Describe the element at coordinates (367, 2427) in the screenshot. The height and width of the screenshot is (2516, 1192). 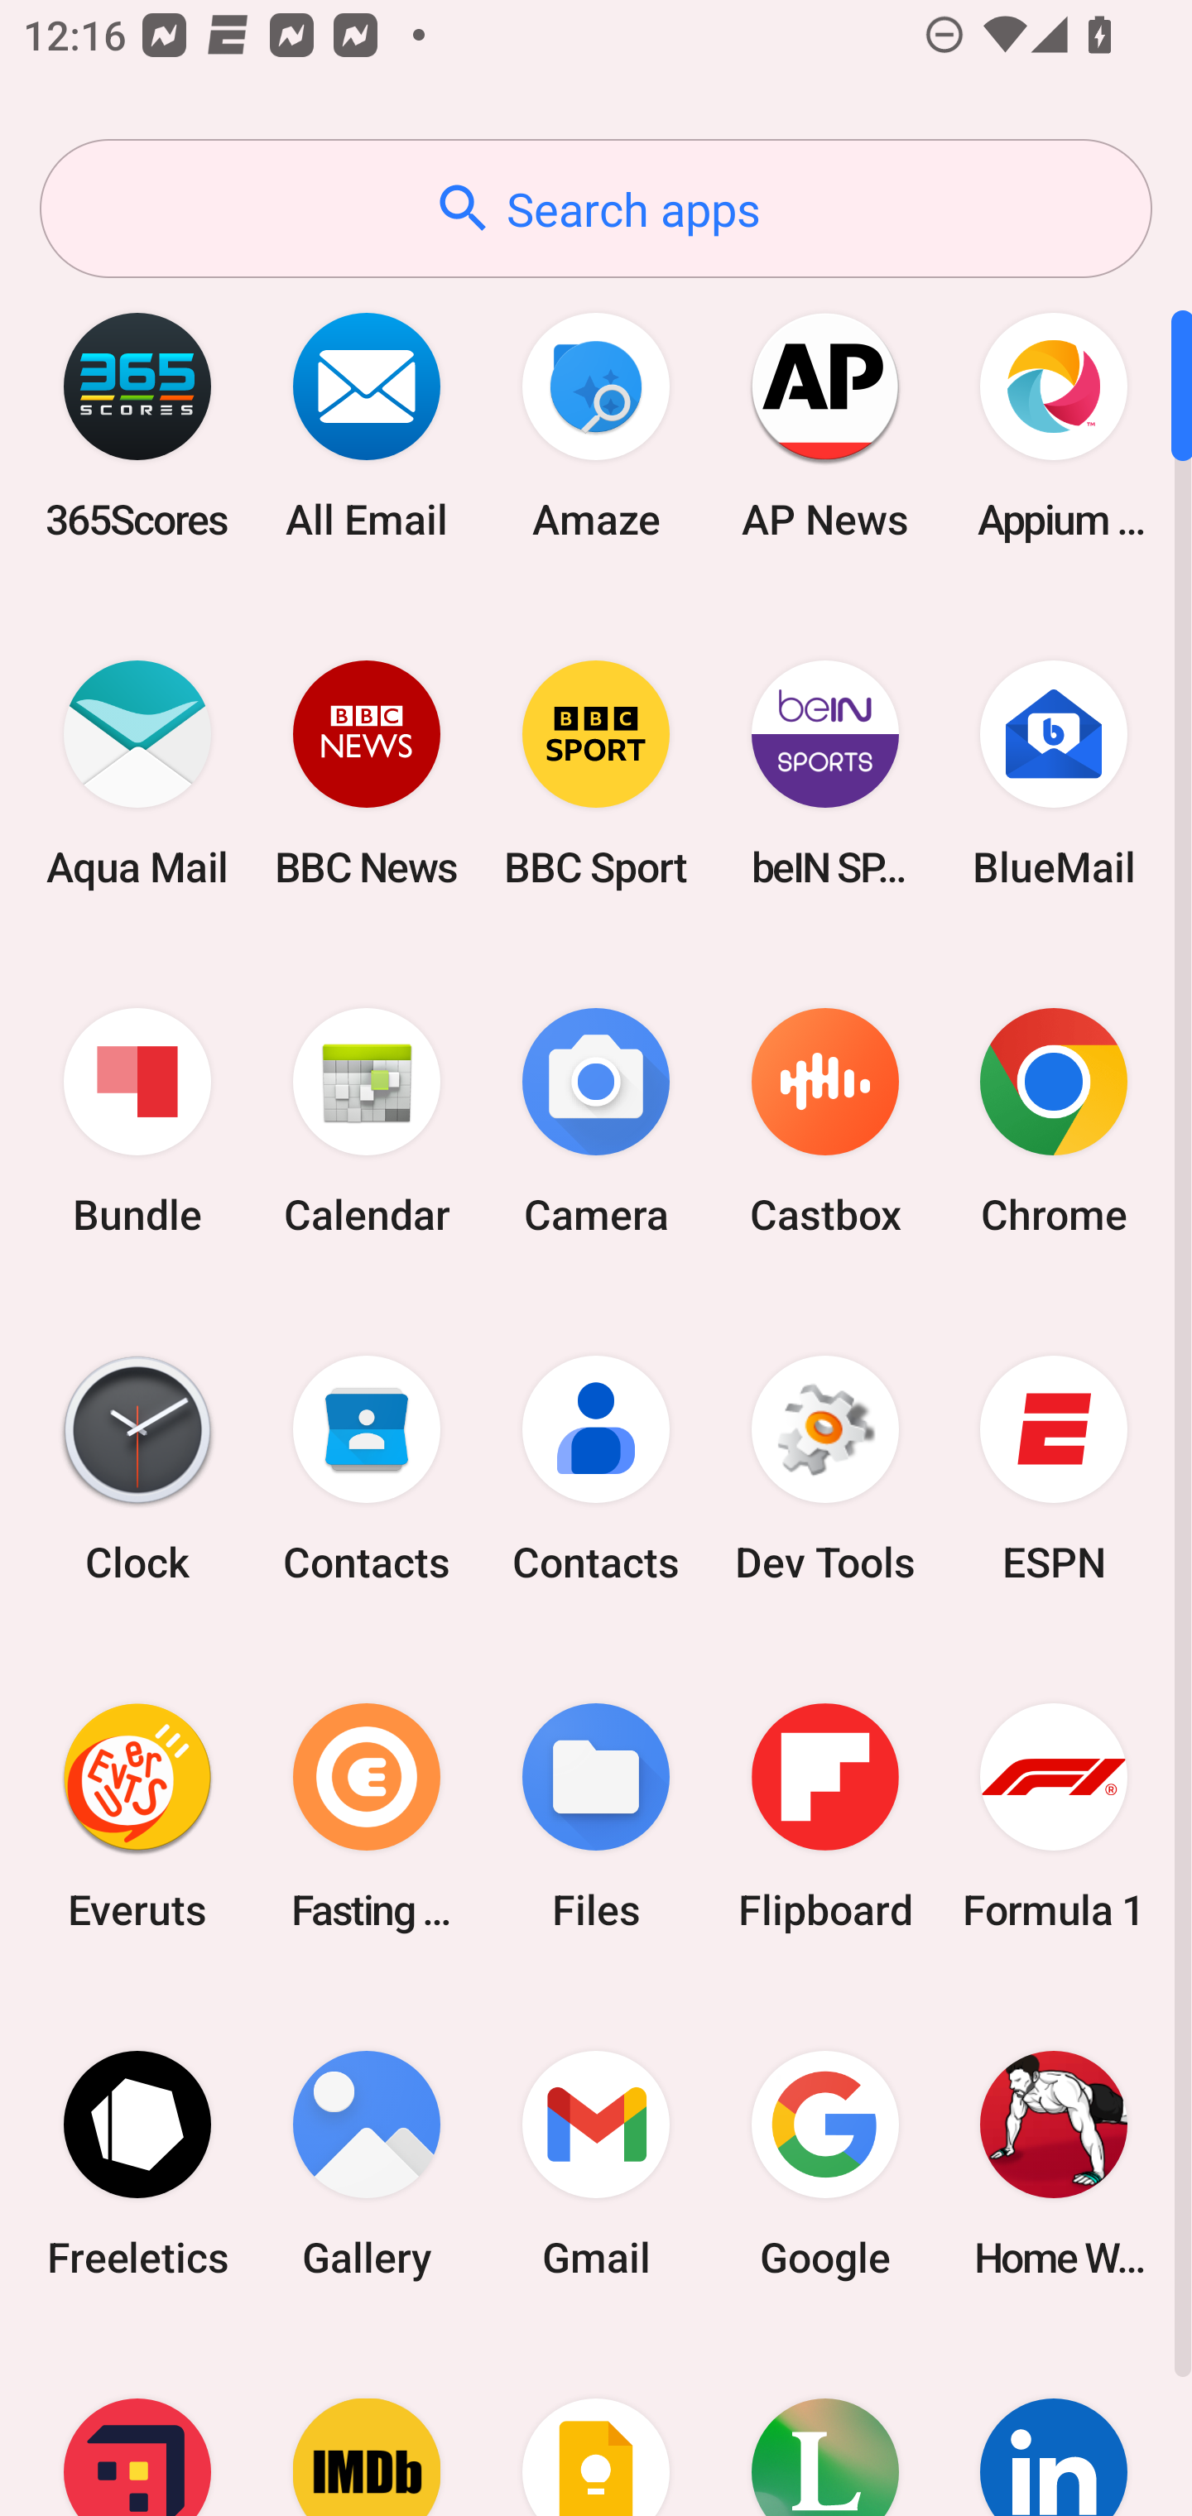
I see `IMDb` at that location.